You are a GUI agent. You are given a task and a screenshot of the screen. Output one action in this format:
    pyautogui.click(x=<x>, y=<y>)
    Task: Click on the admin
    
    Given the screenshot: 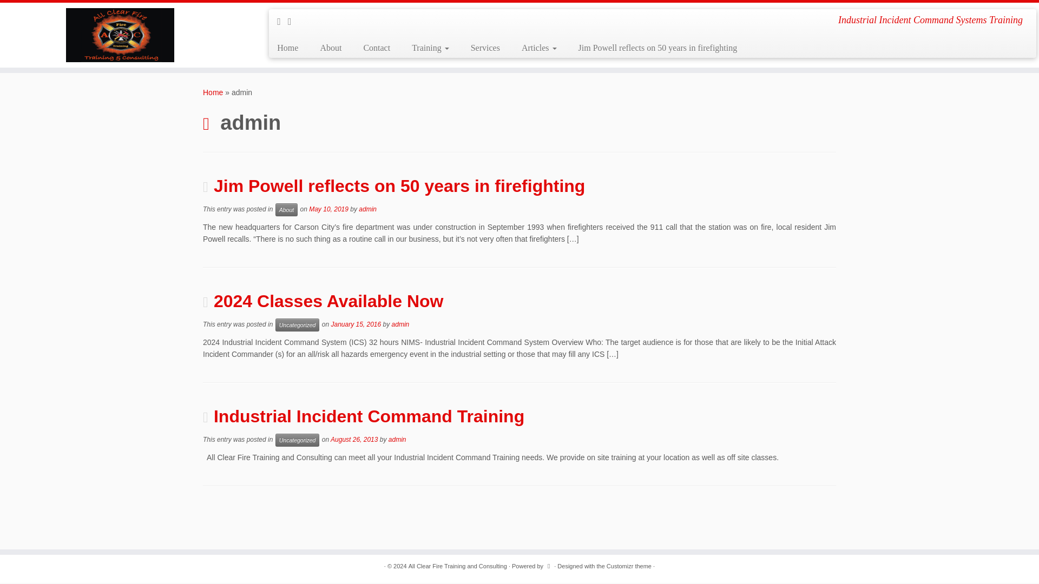 What is the action you would take?
    pyautogui.click(x=397, y=439)
    